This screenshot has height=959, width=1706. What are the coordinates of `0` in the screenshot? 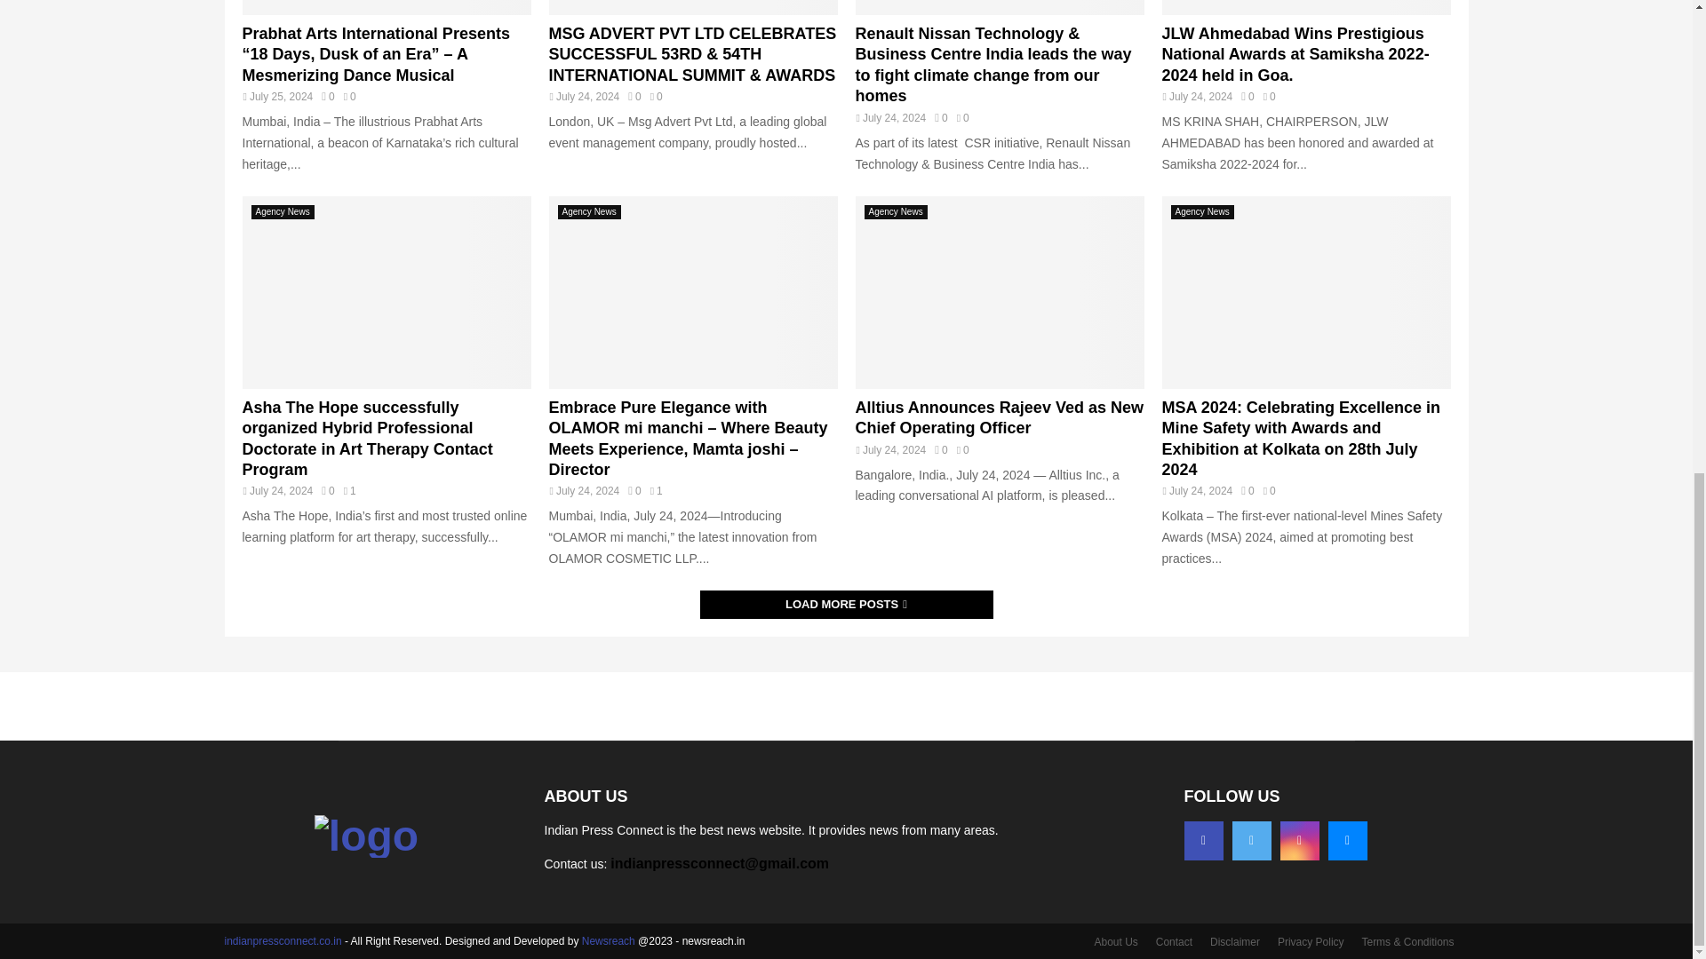 It's located at (328, 491).